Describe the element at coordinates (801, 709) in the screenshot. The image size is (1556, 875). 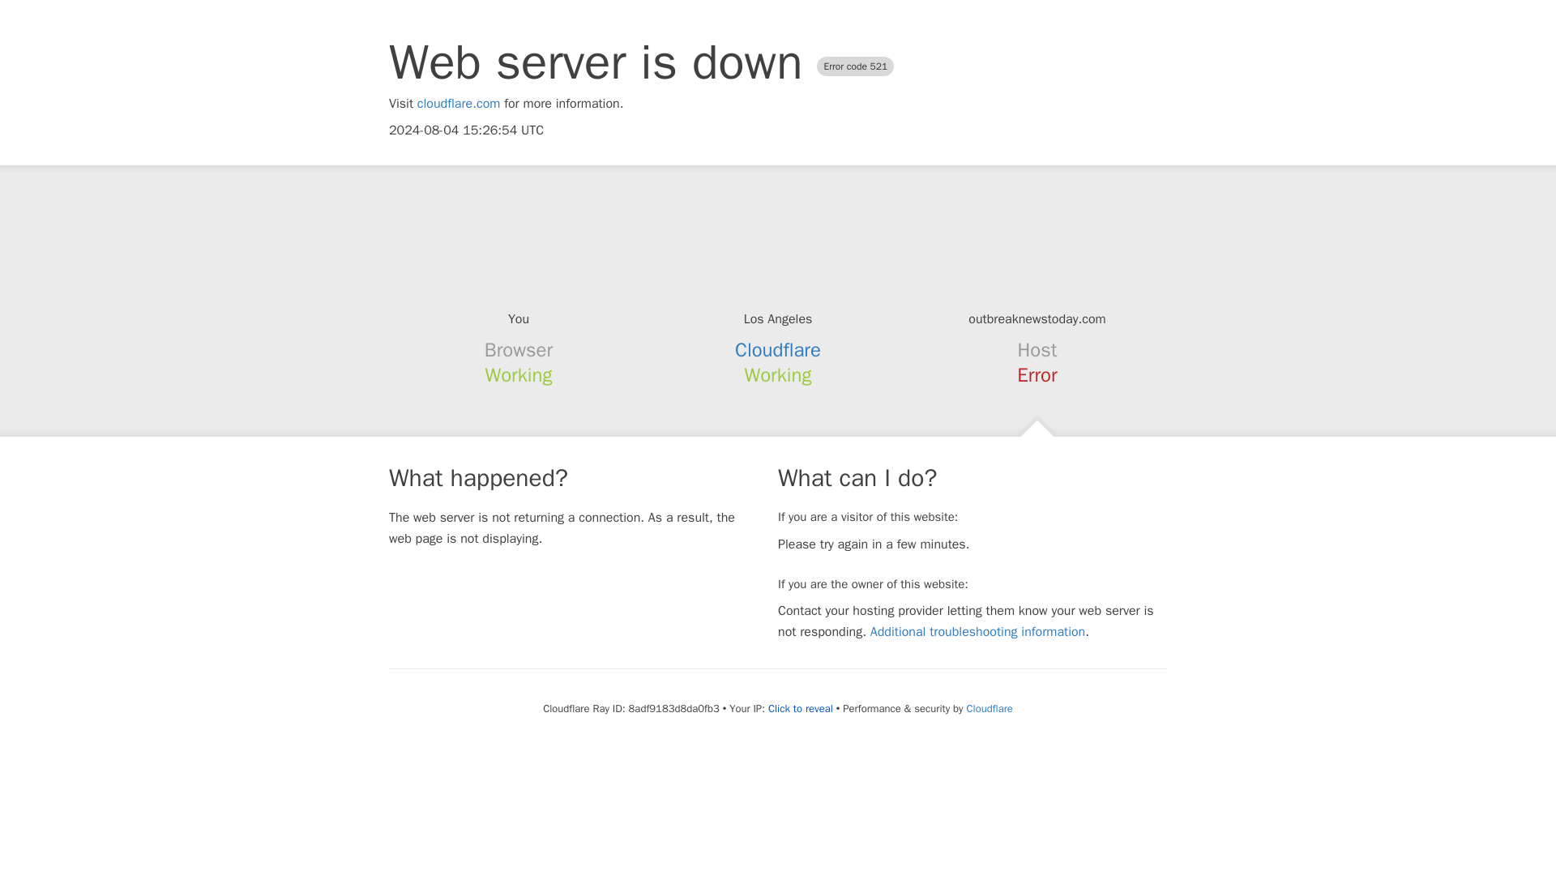
I see `Click to reveal` at that location.